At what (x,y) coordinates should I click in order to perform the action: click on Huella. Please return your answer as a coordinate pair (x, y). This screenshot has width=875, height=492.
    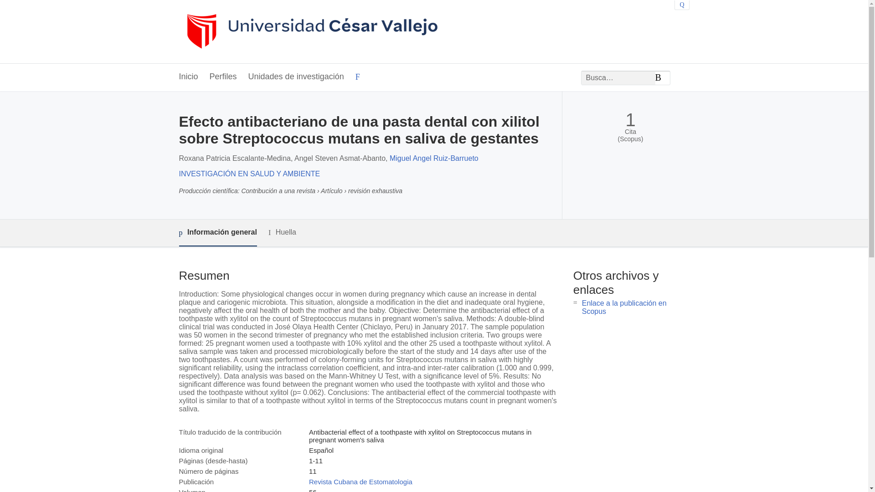
    Looking at the image, I should click on (283, 232).